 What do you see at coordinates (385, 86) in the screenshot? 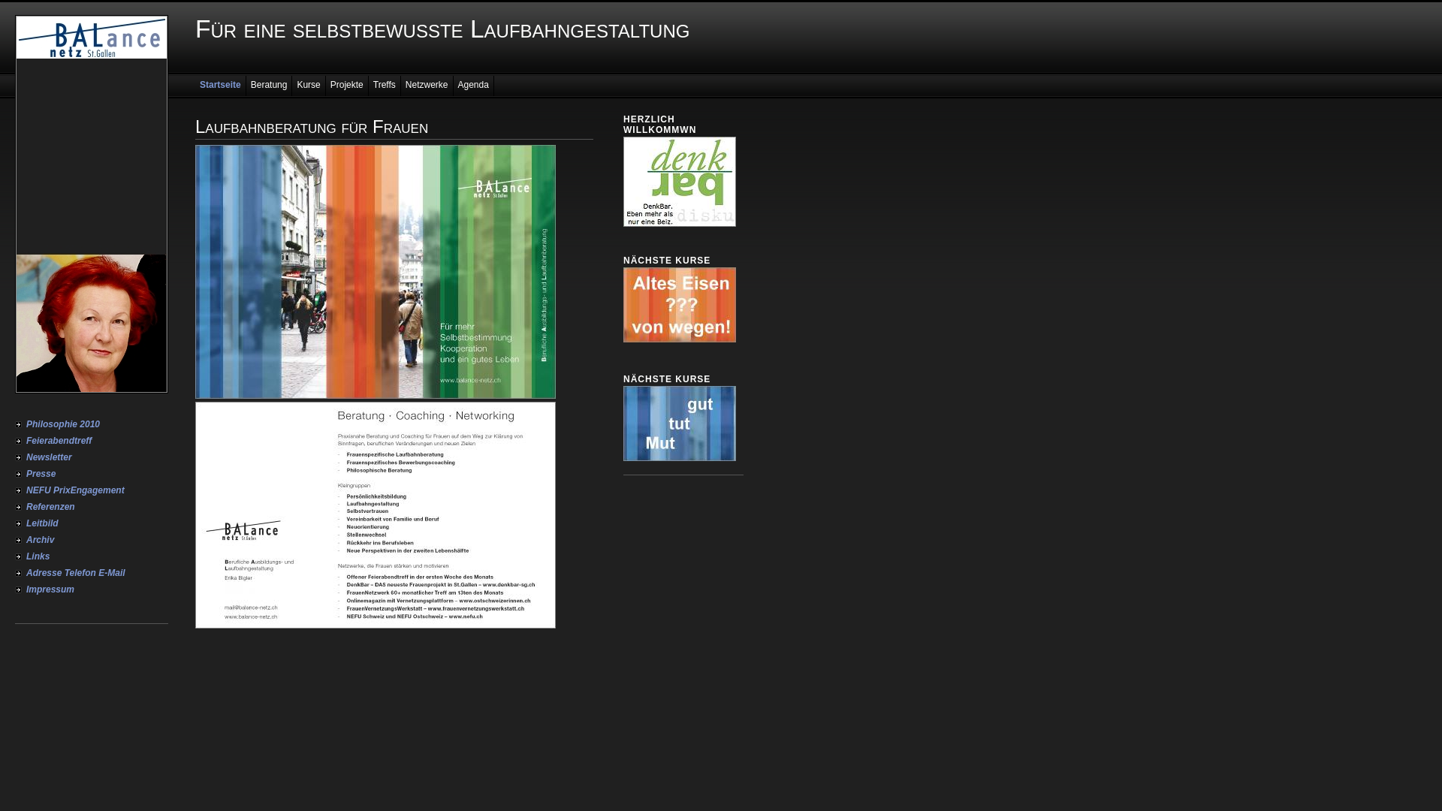
I see `Treffs` at bounding box center [385, 86].